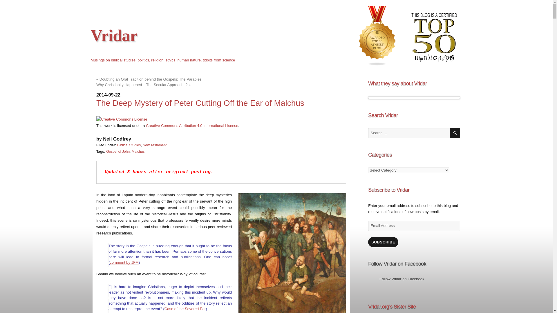 The height and width of the screenshot is (313, 557). I want to click on Malchus, so click(138, 152).